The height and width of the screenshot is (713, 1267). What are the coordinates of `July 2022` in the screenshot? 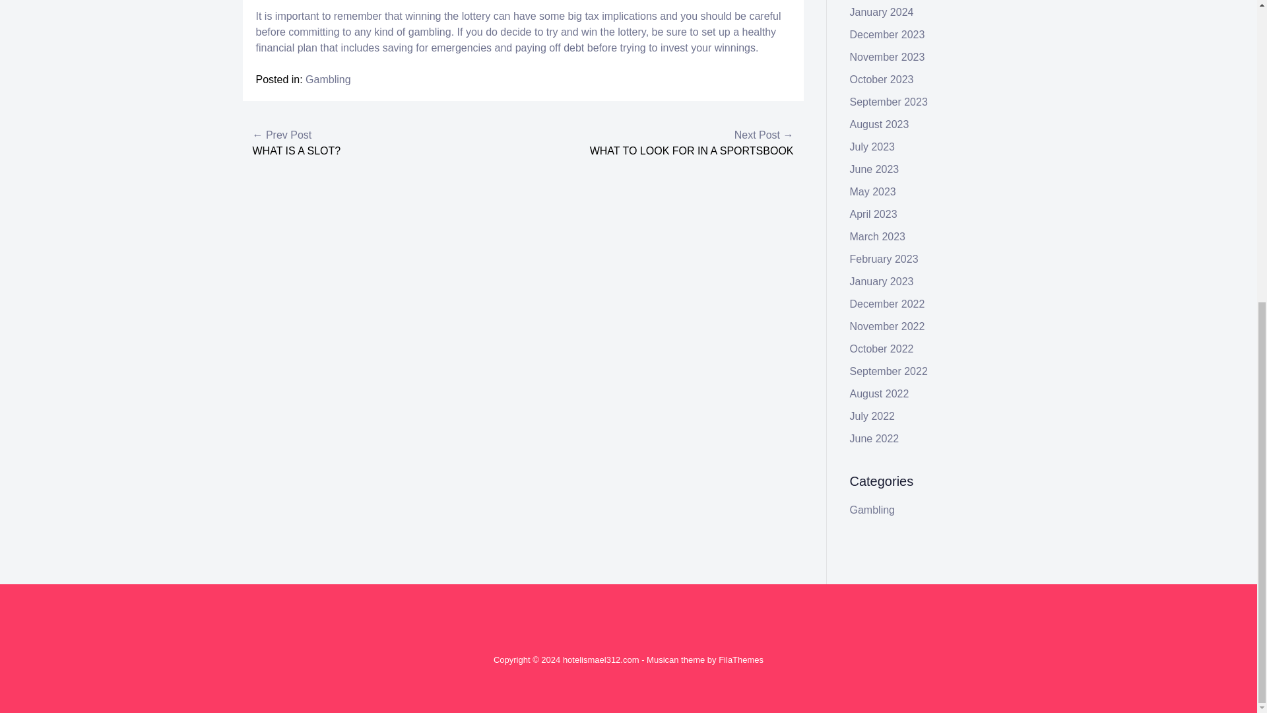 It's located at (872, 416).